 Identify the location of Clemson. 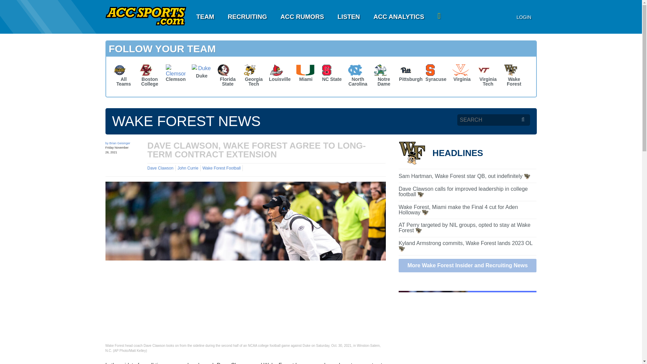
(280, 74).